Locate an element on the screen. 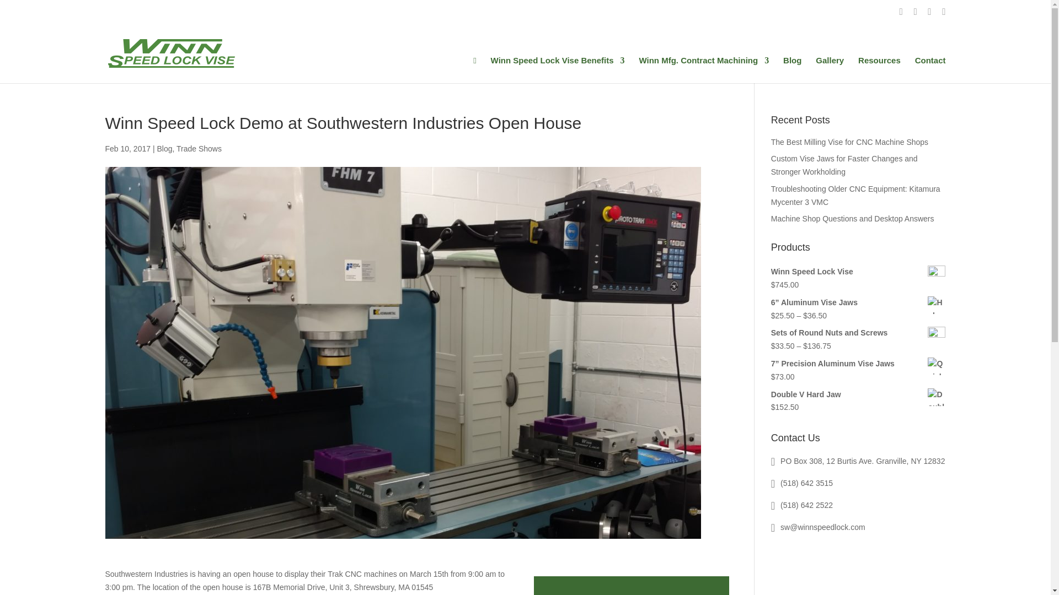 This screenshot has height=595, width=1059. Winn Mfg. Contract Machining is located at coordinates (703, 69).